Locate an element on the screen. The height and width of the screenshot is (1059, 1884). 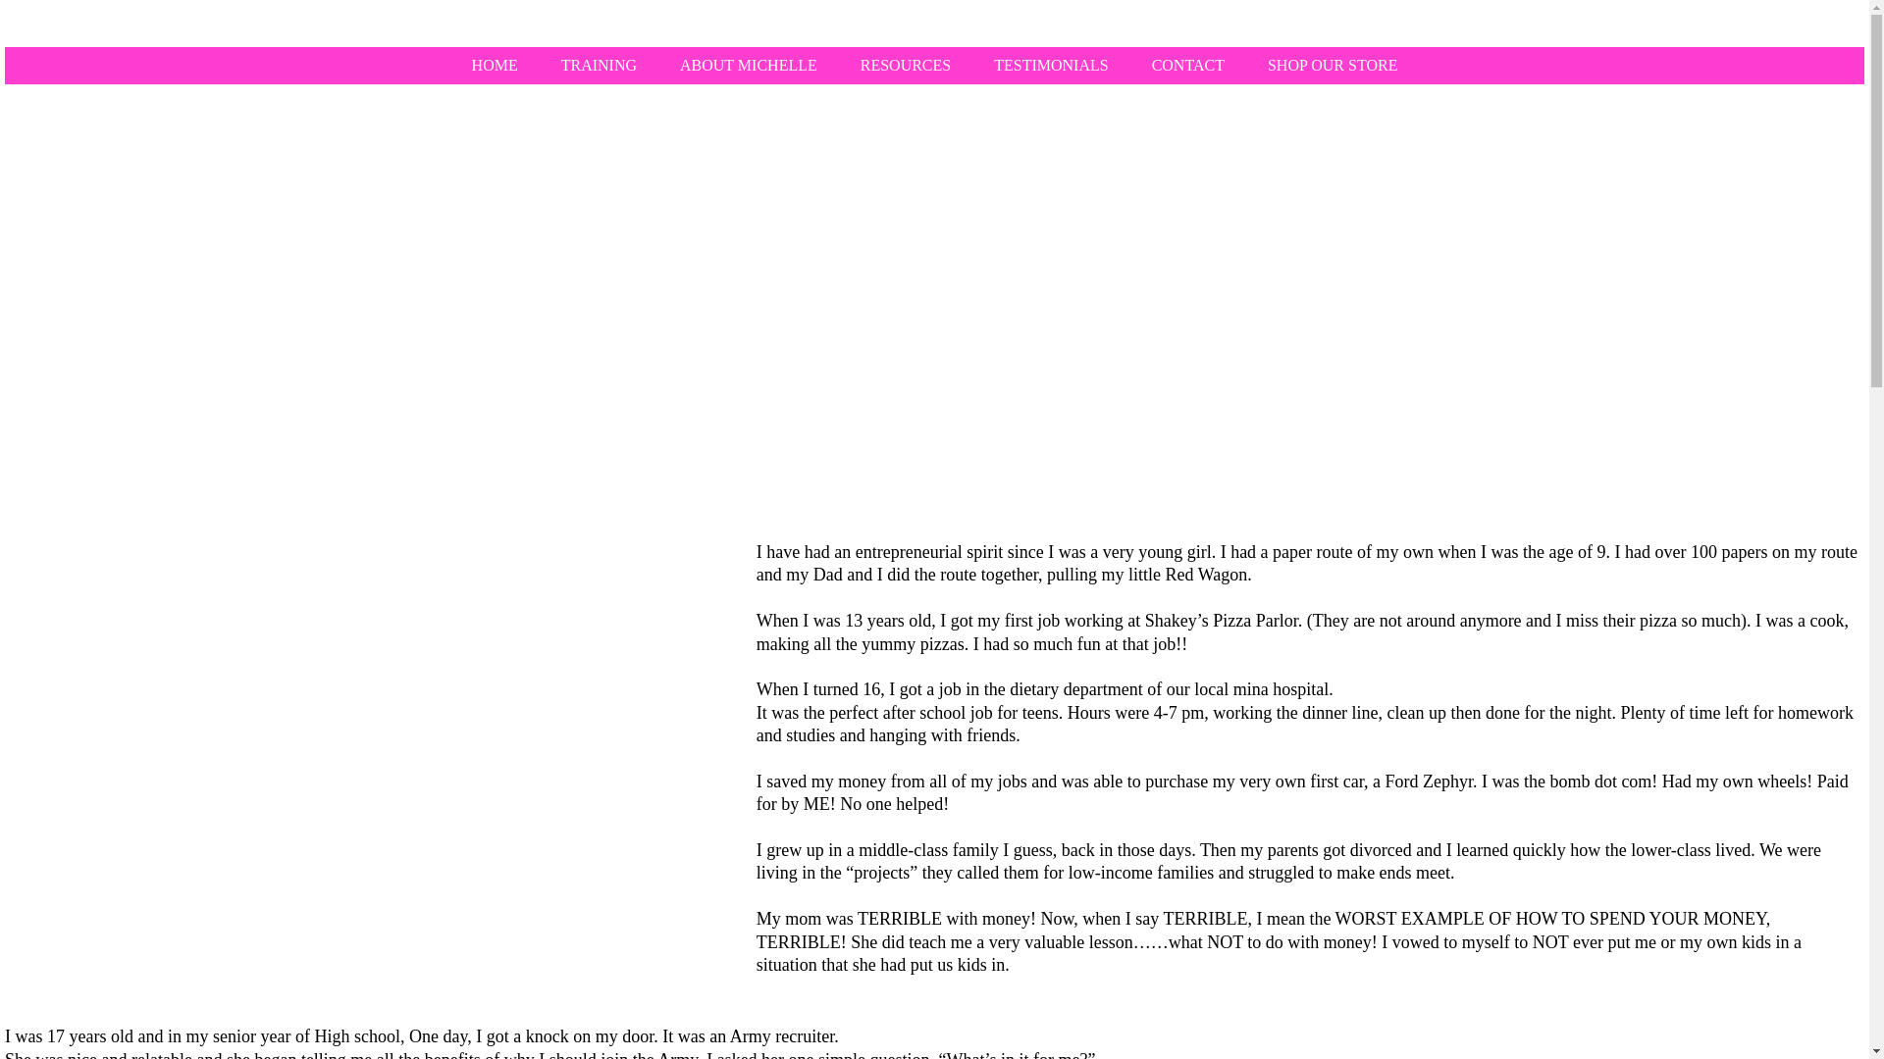
CONTACT is located at coordinates (1187, 65).